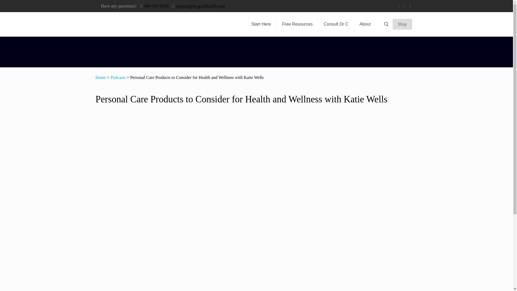 Image resolution: width=517 pixels, height=291 pixels. Describe the element at coordinates (297, 24) in the screenshot. I see `Free Resources` at that location.